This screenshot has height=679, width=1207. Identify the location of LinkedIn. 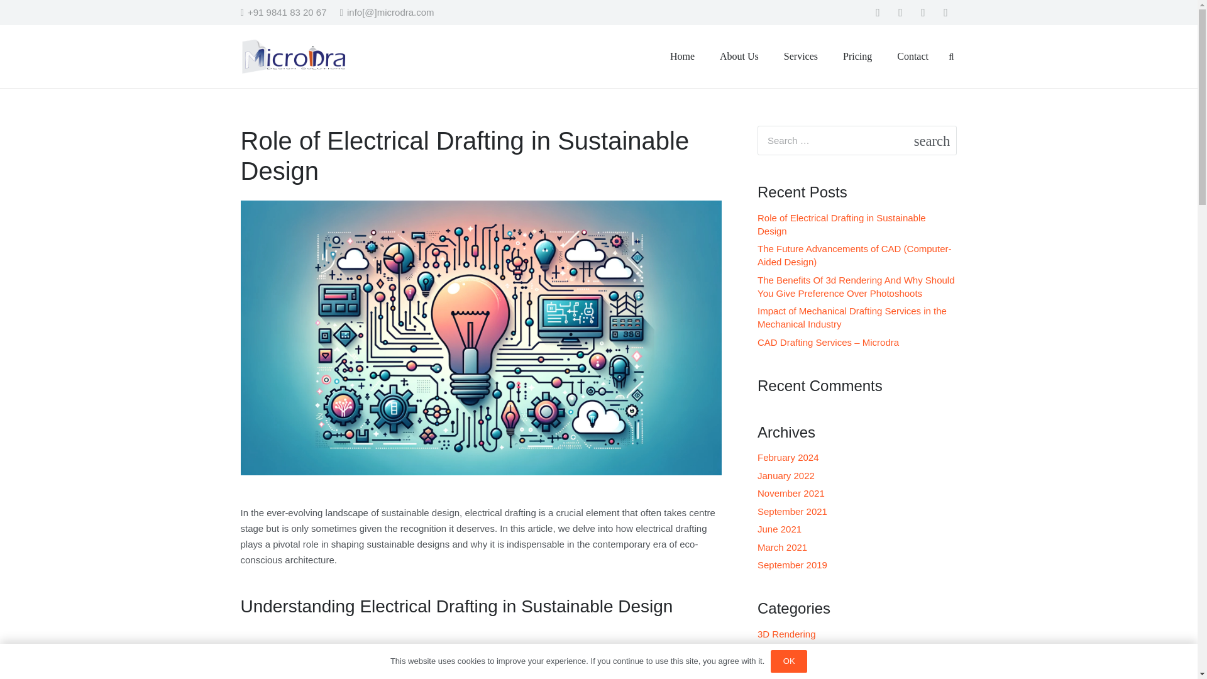
(923, 13).